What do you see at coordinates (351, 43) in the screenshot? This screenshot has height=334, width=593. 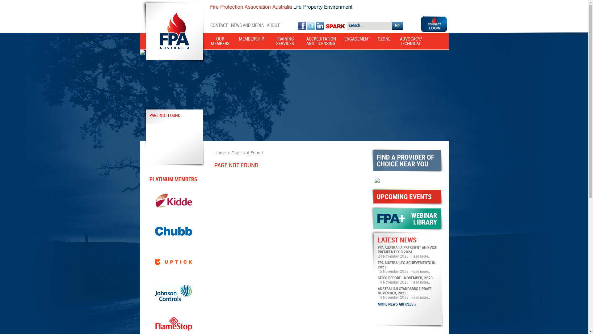 I see `ENGAGEMENT` at bounding box center [351, 43].